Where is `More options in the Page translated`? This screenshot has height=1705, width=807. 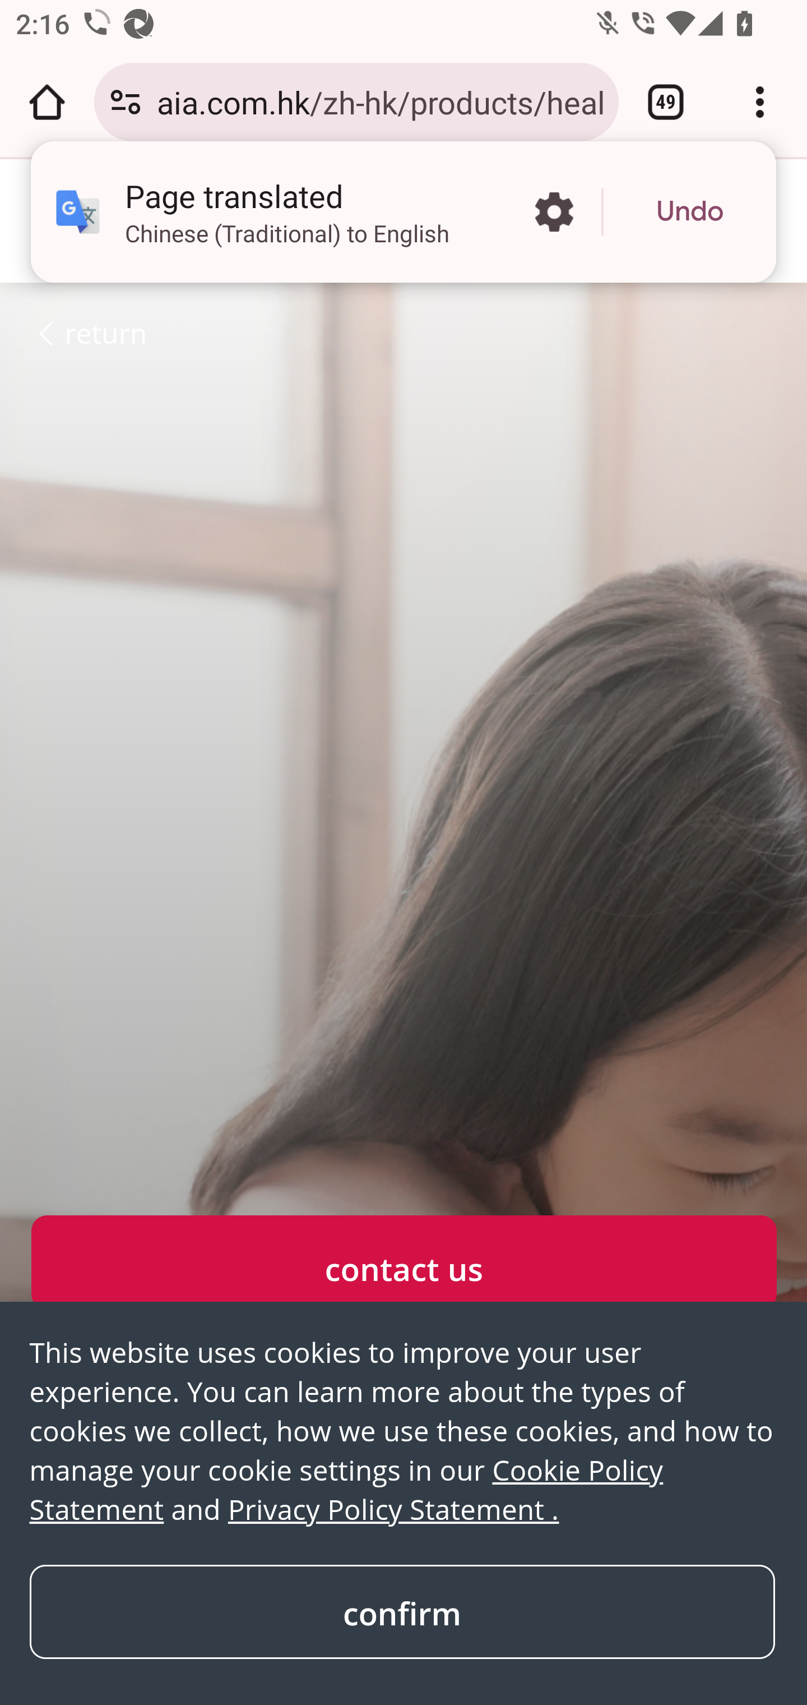
More options in the Page translated is located at coordinates (554, 212).